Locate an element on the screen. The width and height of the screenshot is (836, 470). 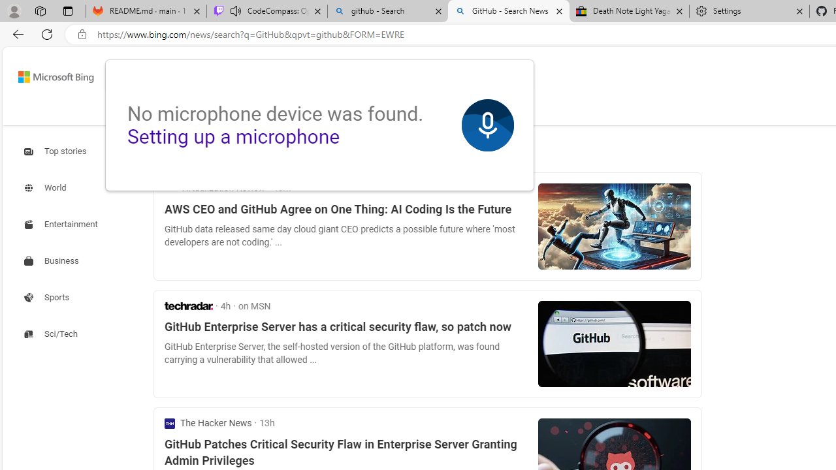
MAPS is located at coordinates (357, 114).